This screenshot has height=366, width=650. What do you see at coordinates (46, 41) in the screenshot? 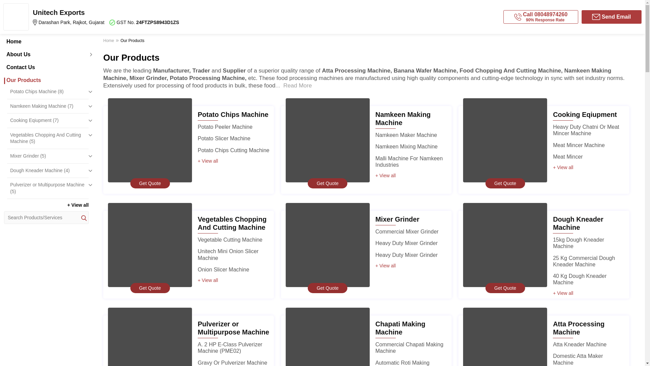
I see `Home` at bounding box center [46, 41].